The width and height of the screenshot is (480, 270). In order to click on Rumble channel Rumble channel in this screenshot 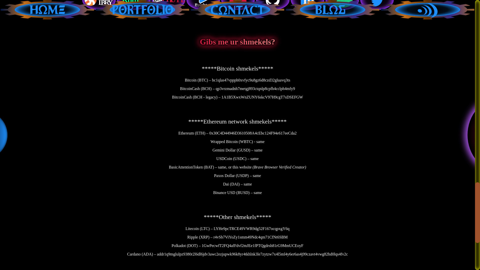, I will do `click(134, 5)`.